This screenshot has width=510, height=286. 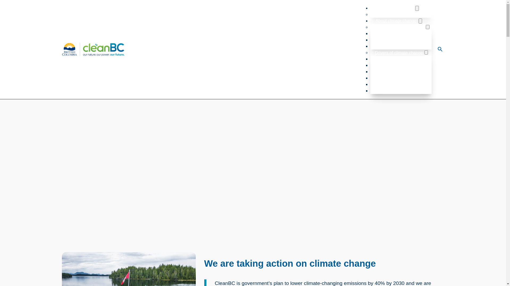 What do you see at coordinates (382, 40) in the screenshot?
I see `Flooding` at bounding box center [382, 40].